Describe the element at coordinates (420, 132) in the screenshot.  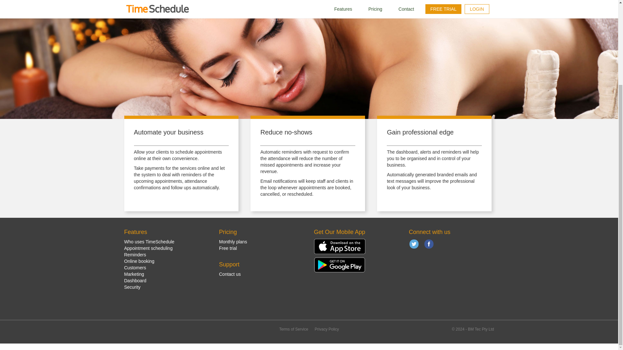
I see `Gain professional edge` at that location.